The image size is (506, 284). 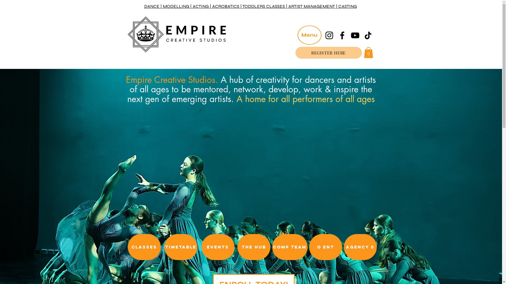 I want to click on REGISTER HERE, so click(x=328, y=53).